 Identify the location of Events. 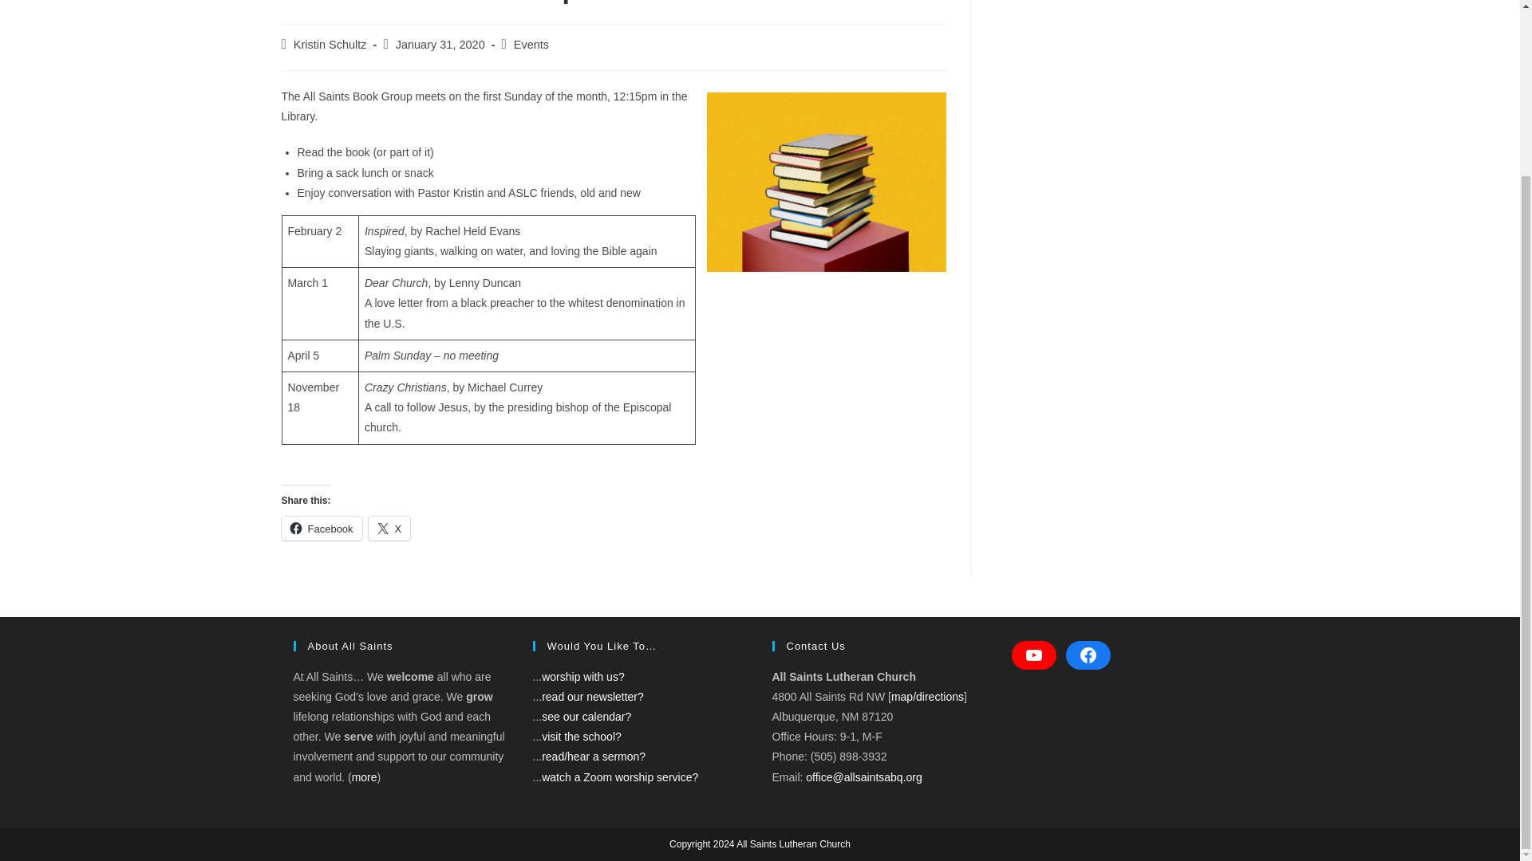
(531, 44).